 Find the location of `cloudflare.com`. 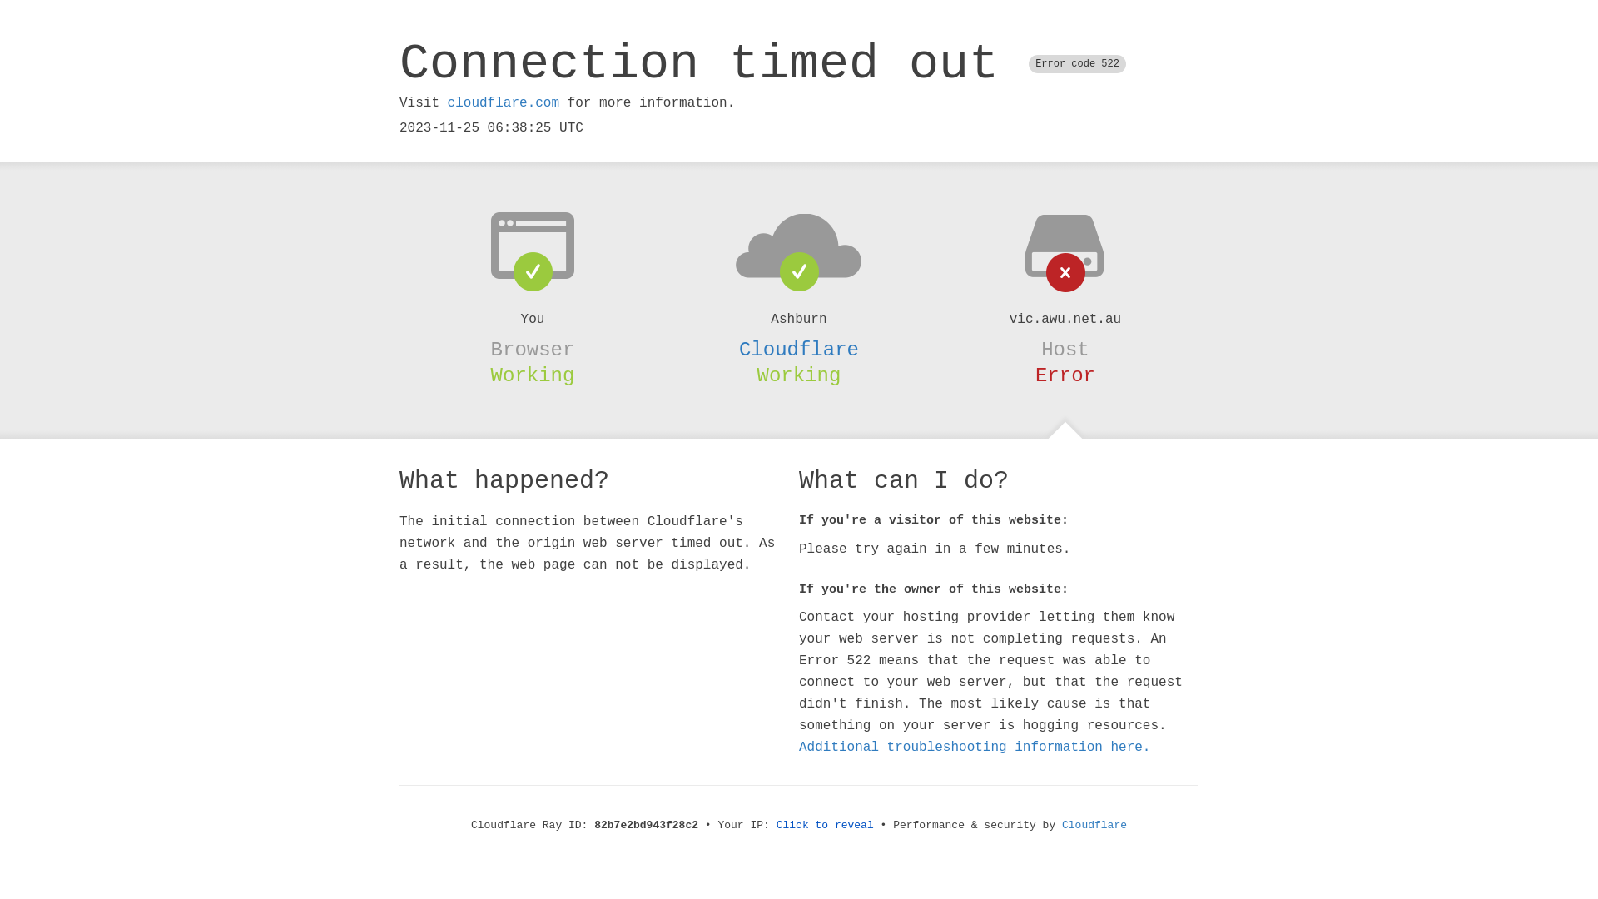

cloudflare.com is located at coordinates (504, 103).